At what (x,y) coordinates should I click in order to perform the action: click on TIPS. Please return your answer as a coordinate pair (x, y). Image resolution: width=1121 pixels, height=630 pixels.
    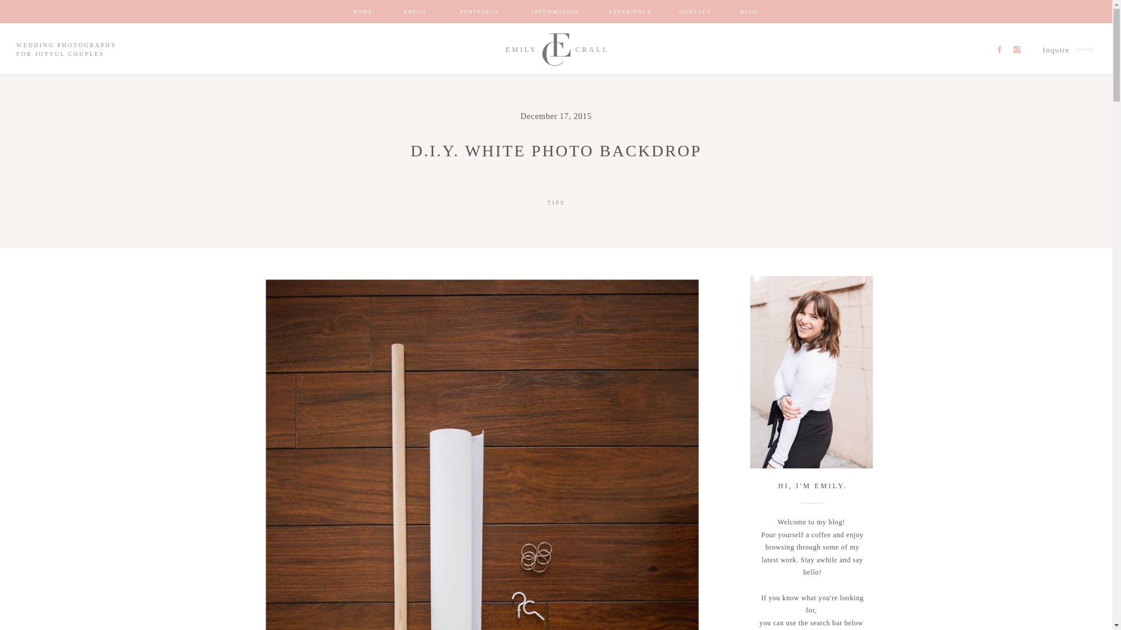
    Looking at the image, I should click on (556, 203).